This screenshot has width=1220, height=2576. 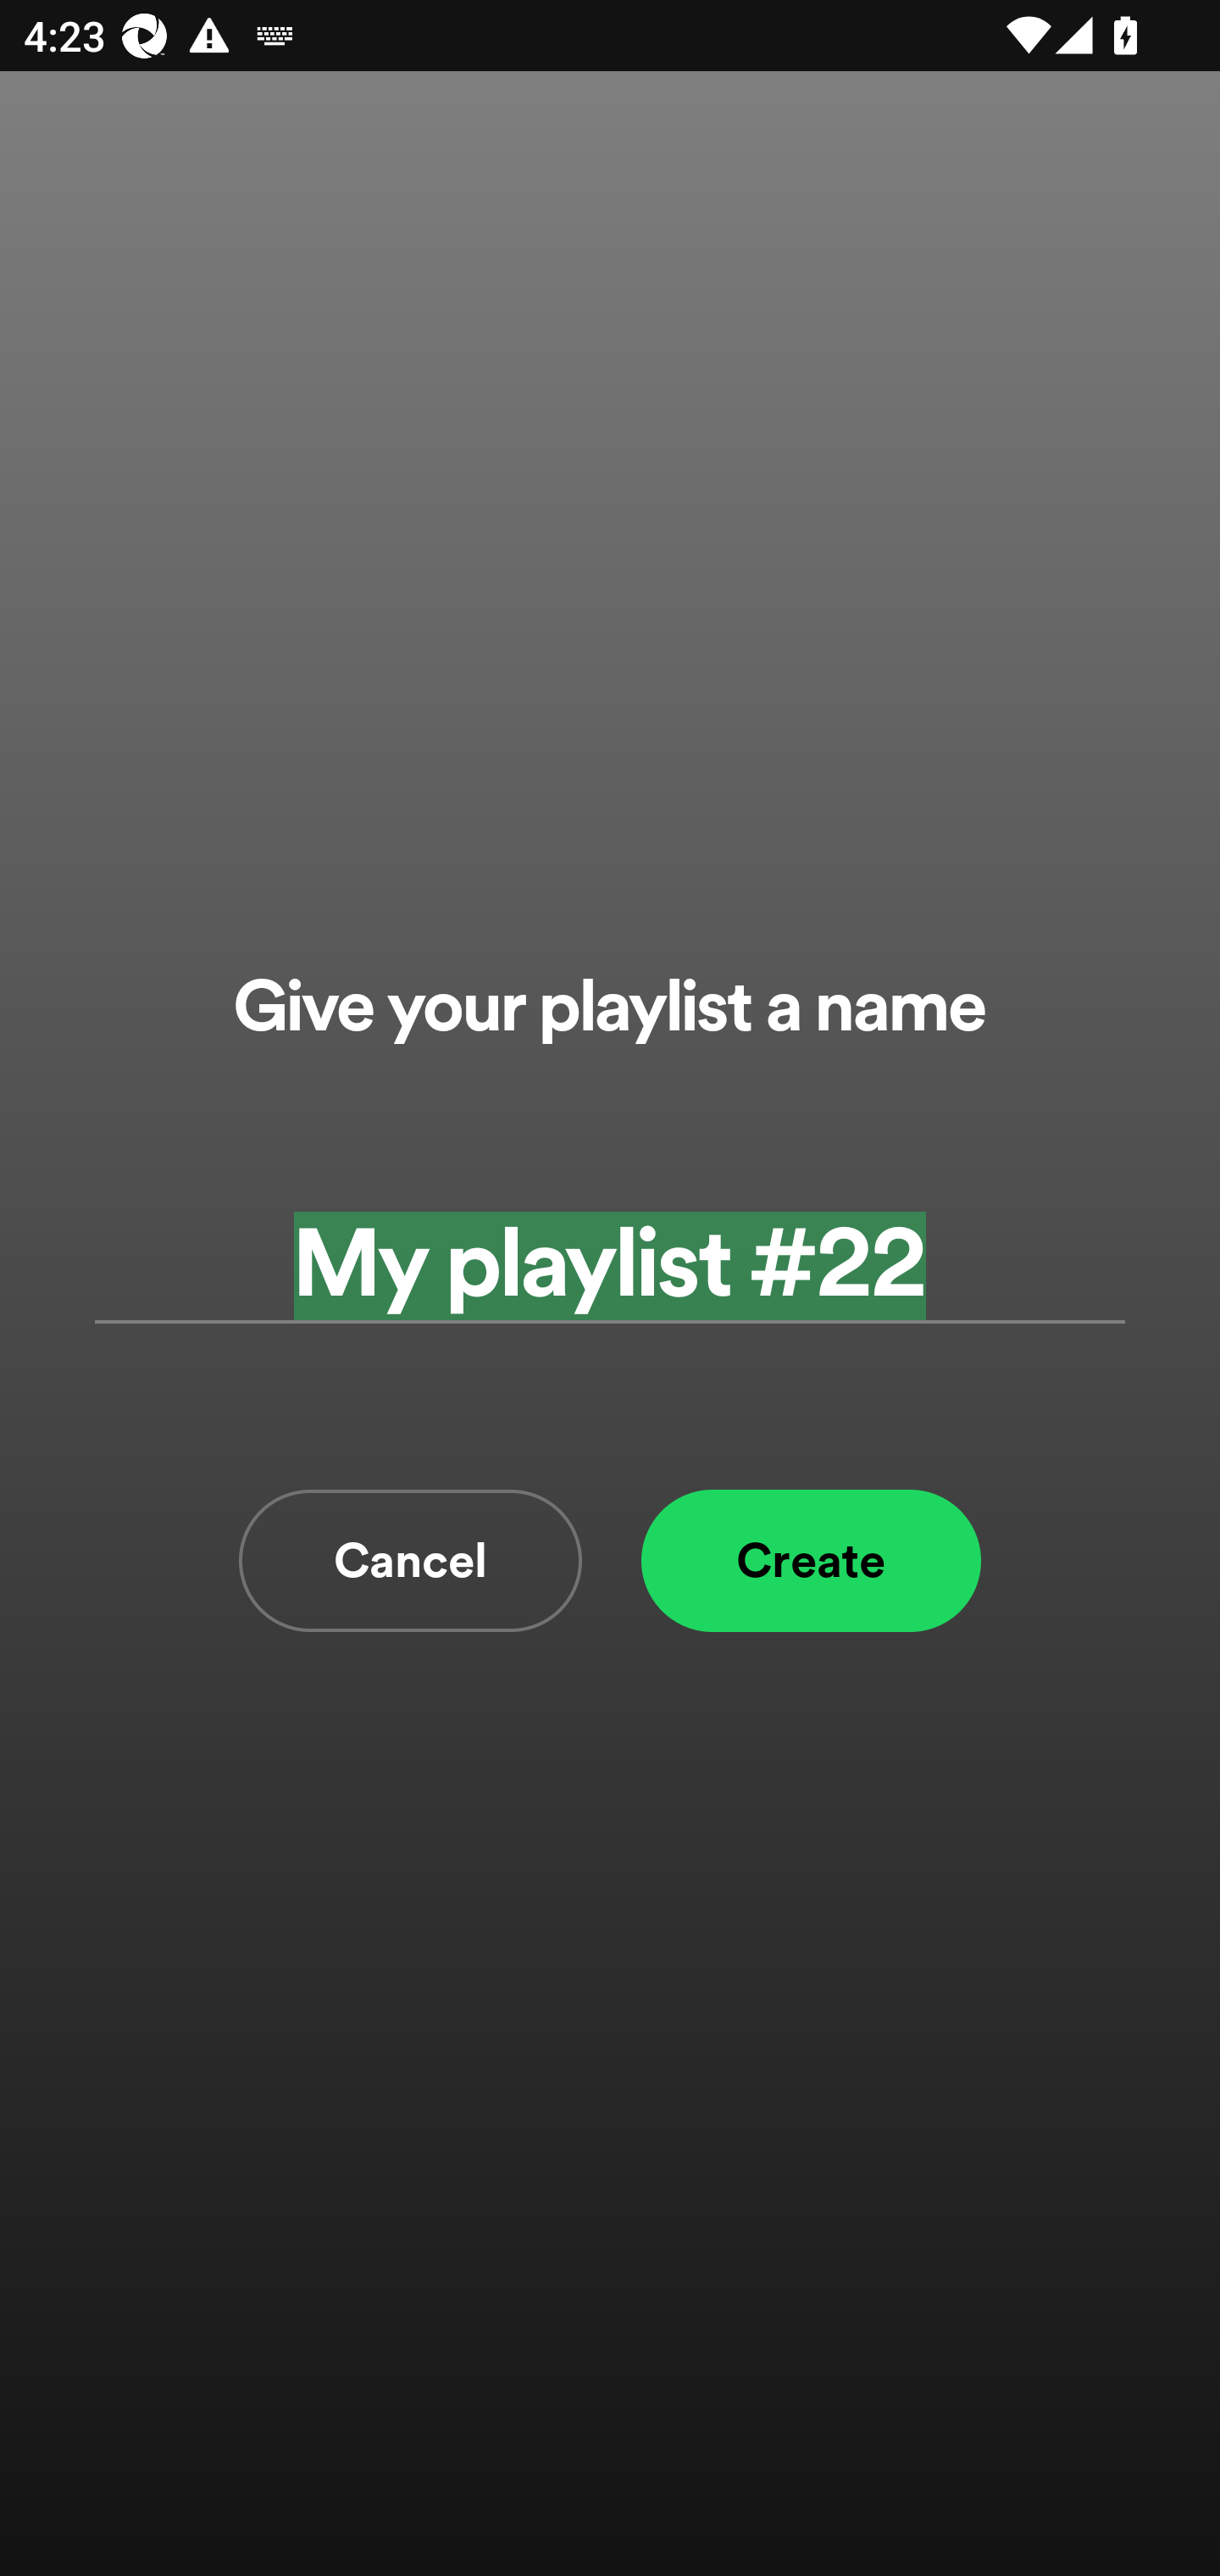 I want to click on Cancel, so click(x=410, y=1561).